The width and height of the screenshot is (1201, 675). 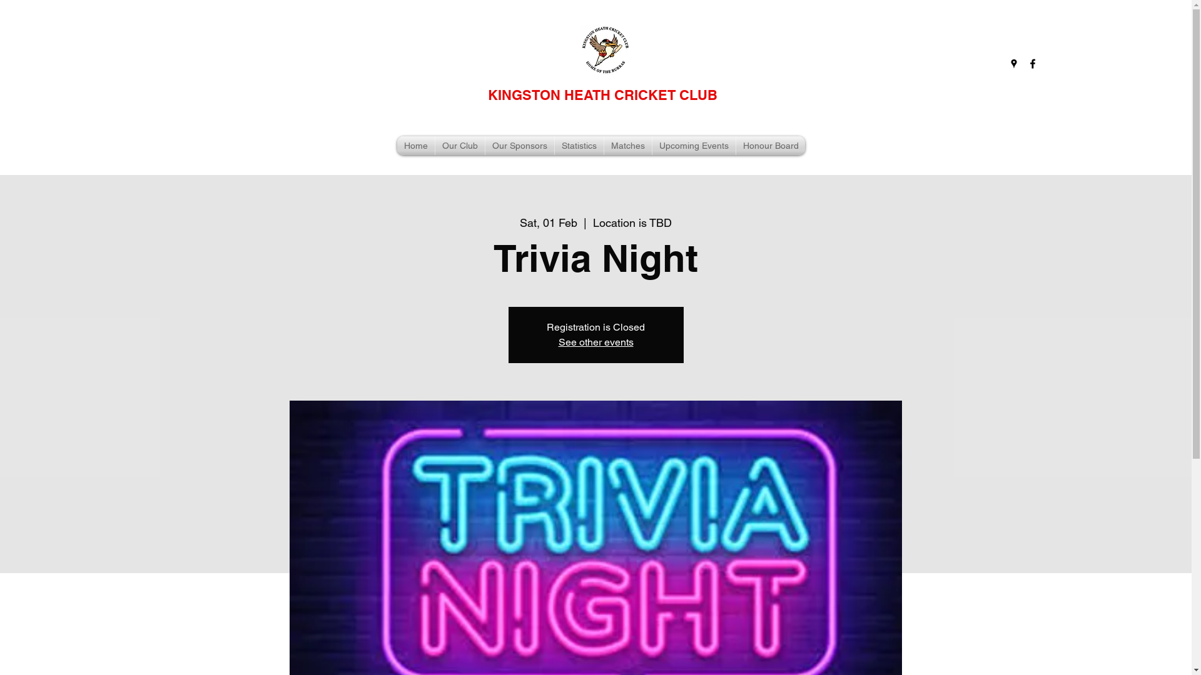 What do you see at coordinates (520, 146) in the screenshot?
I see `Our Sponsors` at bounding box center [520, 146].